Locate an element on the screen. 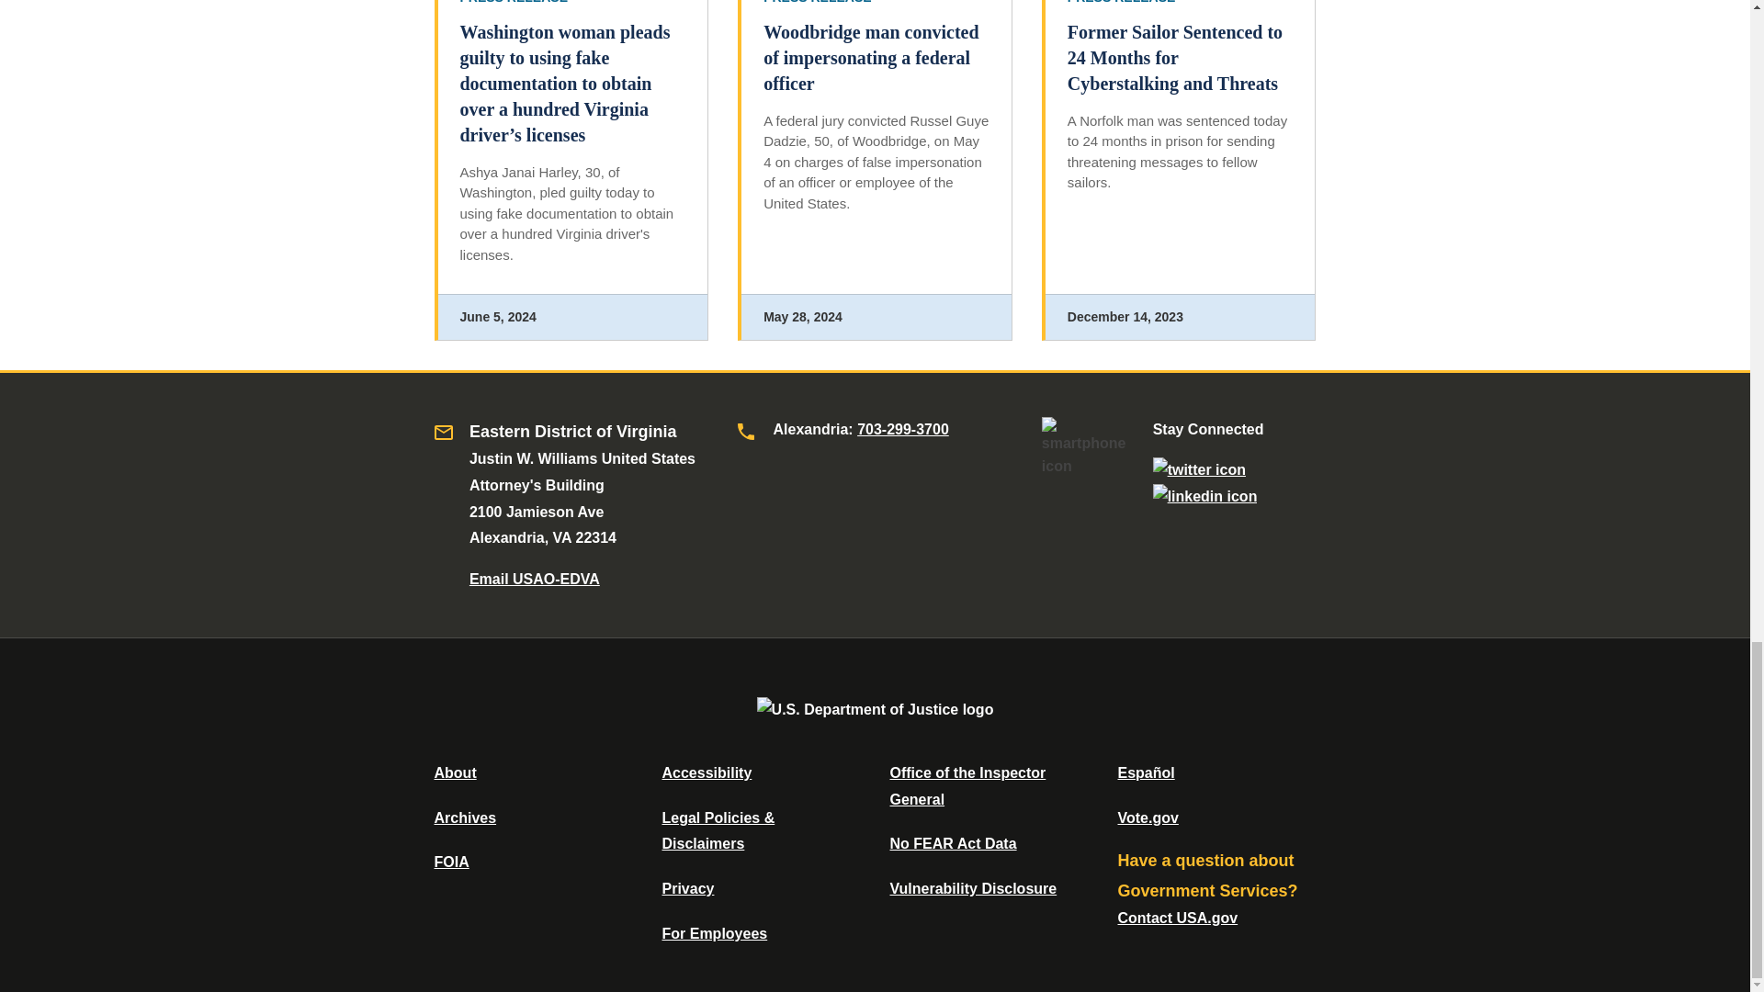 The image size is (1764, 992). Accessibility Statement is located at coordinates (706, 772).